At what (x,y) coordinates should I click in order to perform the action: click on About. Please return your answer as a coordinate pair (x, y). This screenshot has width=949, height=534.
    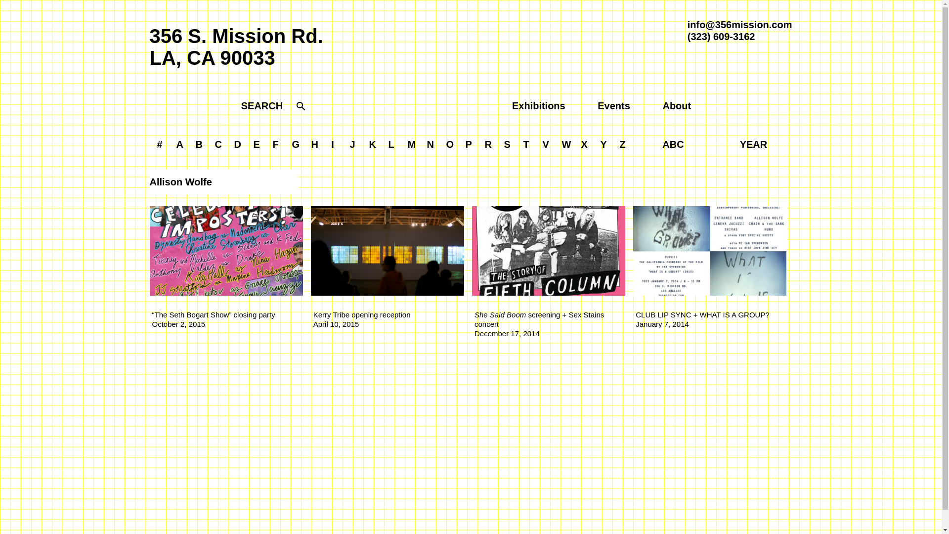
    Looking at the image, I should click on (677, 106).